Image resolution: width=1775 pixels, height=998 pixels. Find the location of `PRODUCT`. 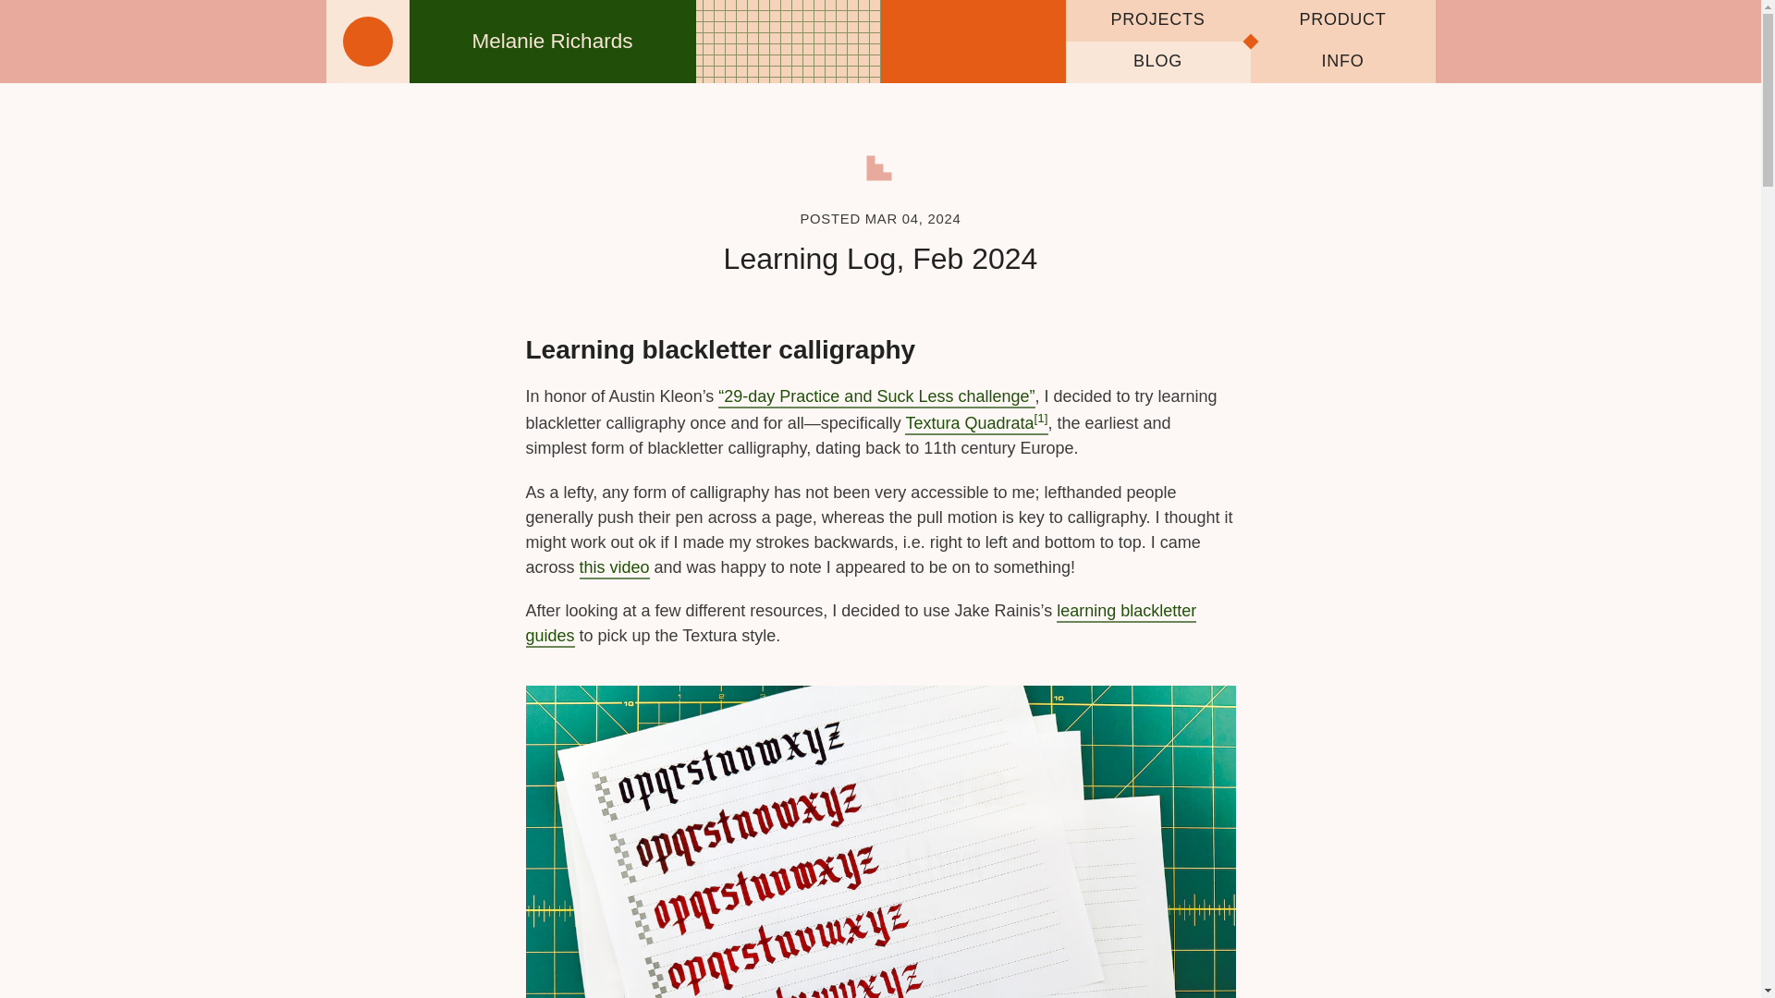

PRODUCT is located at coordinates (1341, 20).